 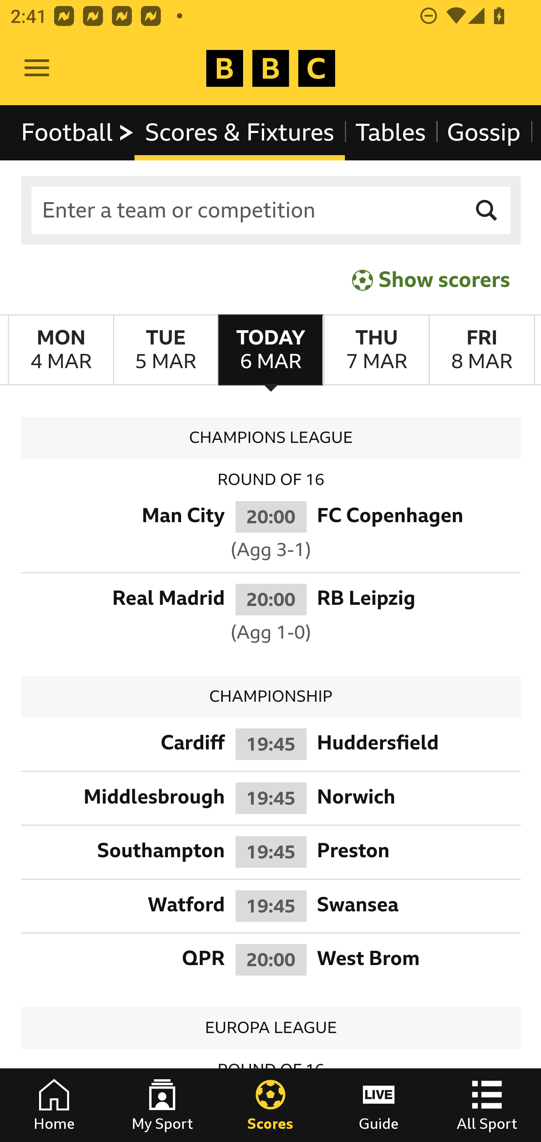 What do you see at coordinates (487, 210) in the screenshot?
I see `Search` at bounding box center [487, 210].